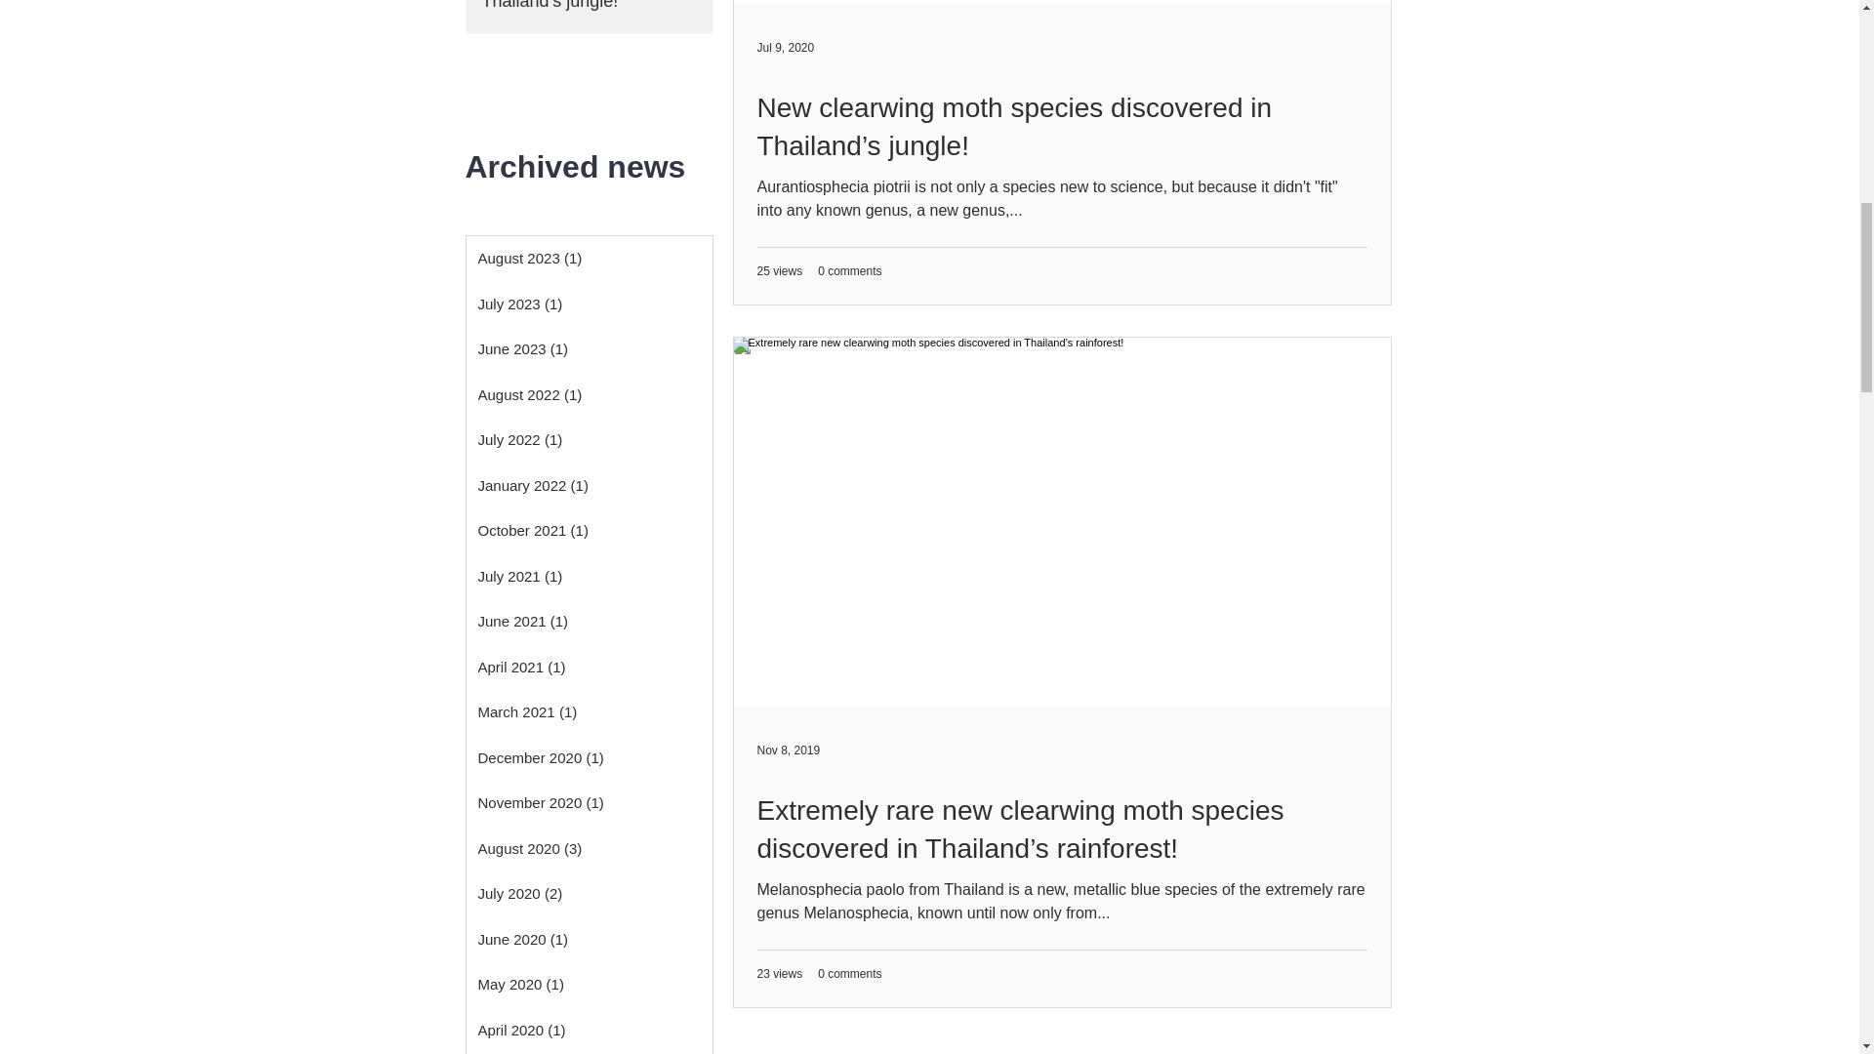 The height and width of the screenshot is (1054, 1874). What do you see at coordinates (789, 750) in the screenshot?
I see `Nov 8, 2019` at bounding box center [789, 750].